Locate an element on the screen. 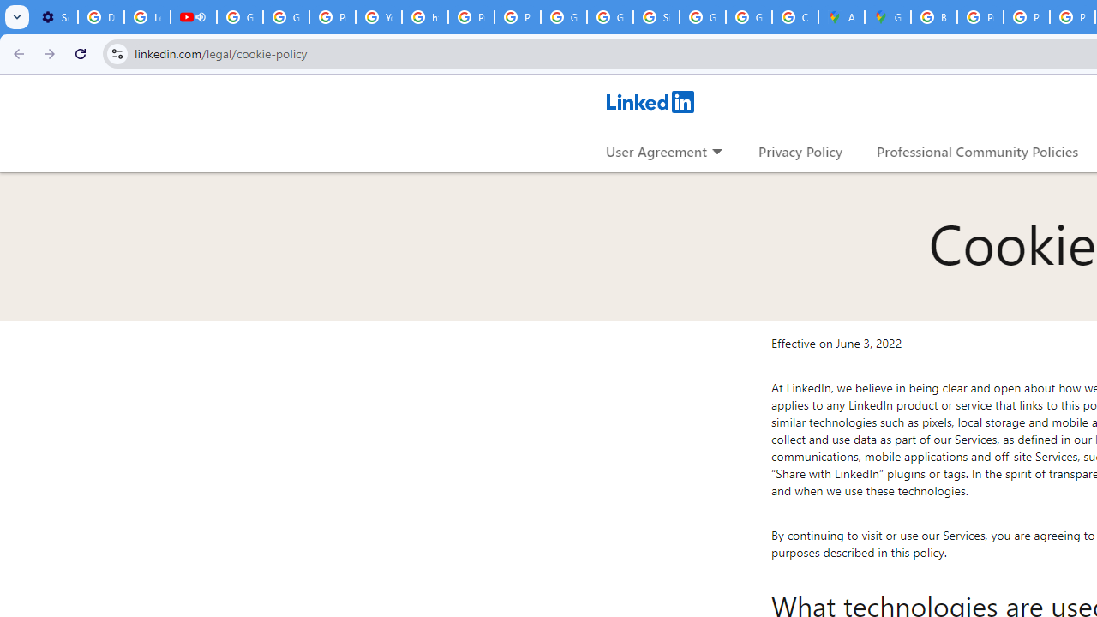 The height and width of the screenshot is (617, 1097). Privacy Help Center - Policies Help is located at coordinates (333, 17).